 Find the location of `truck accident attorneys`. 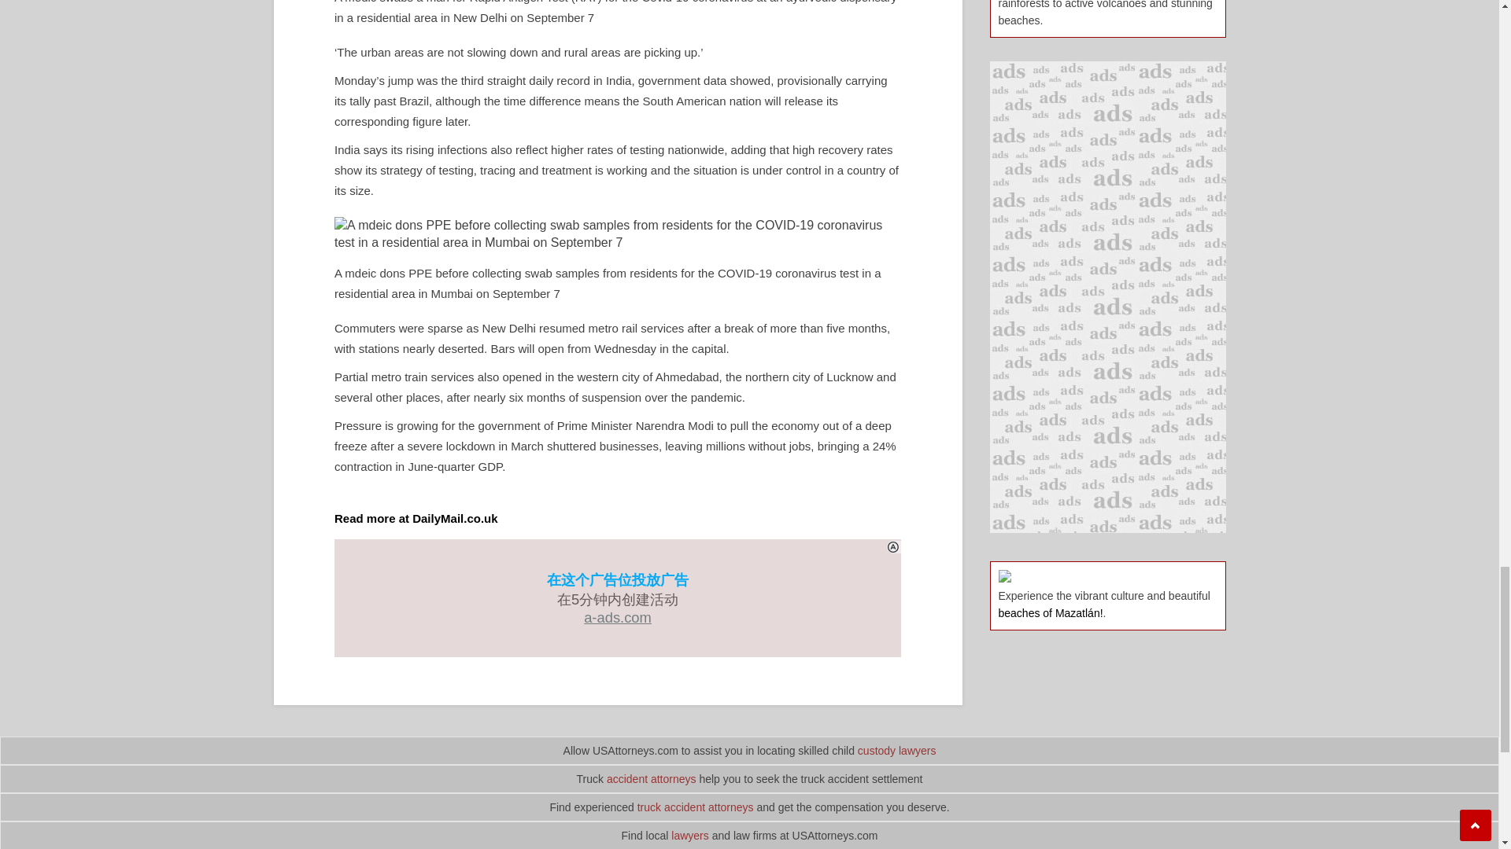

truck accident attorneys is located at coordinates (696, 807).